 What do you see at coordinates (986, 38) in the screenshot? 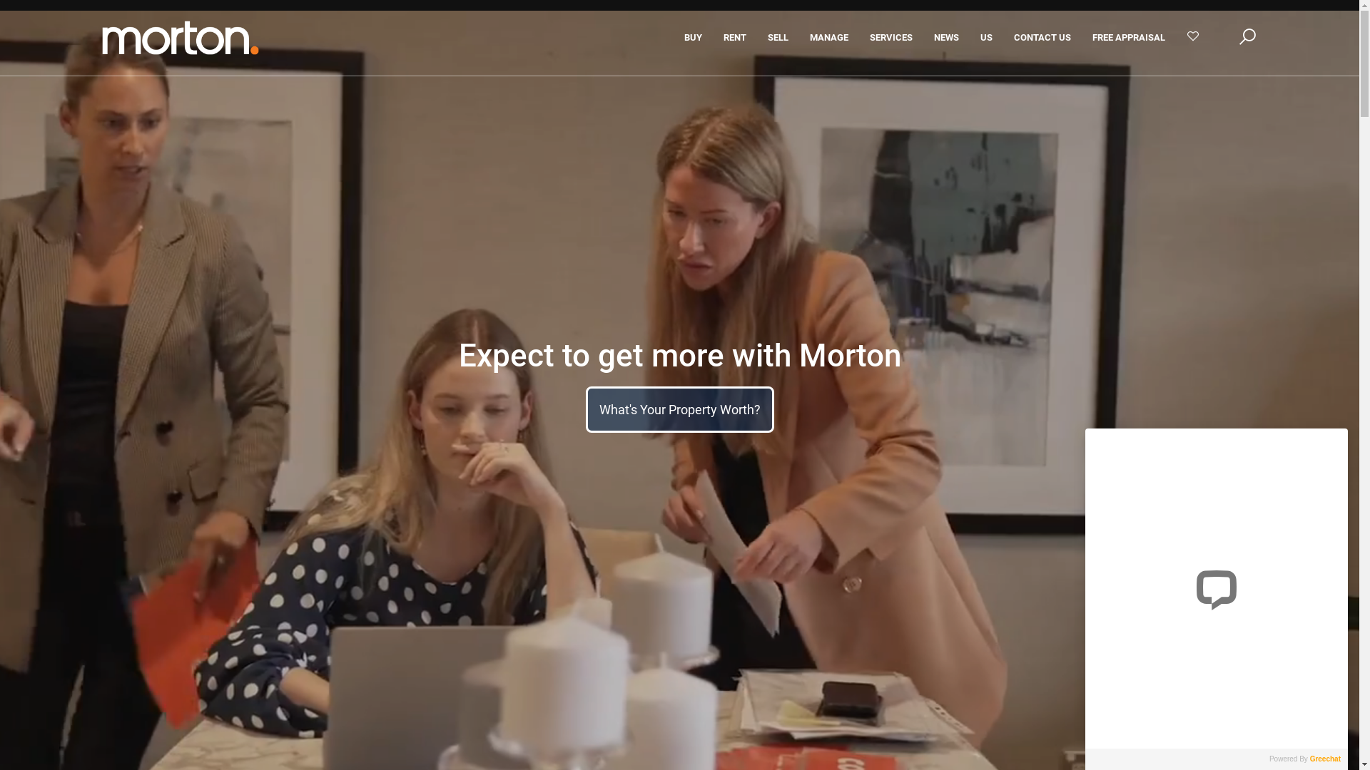
I see `US` at bounding box center [986, 38].